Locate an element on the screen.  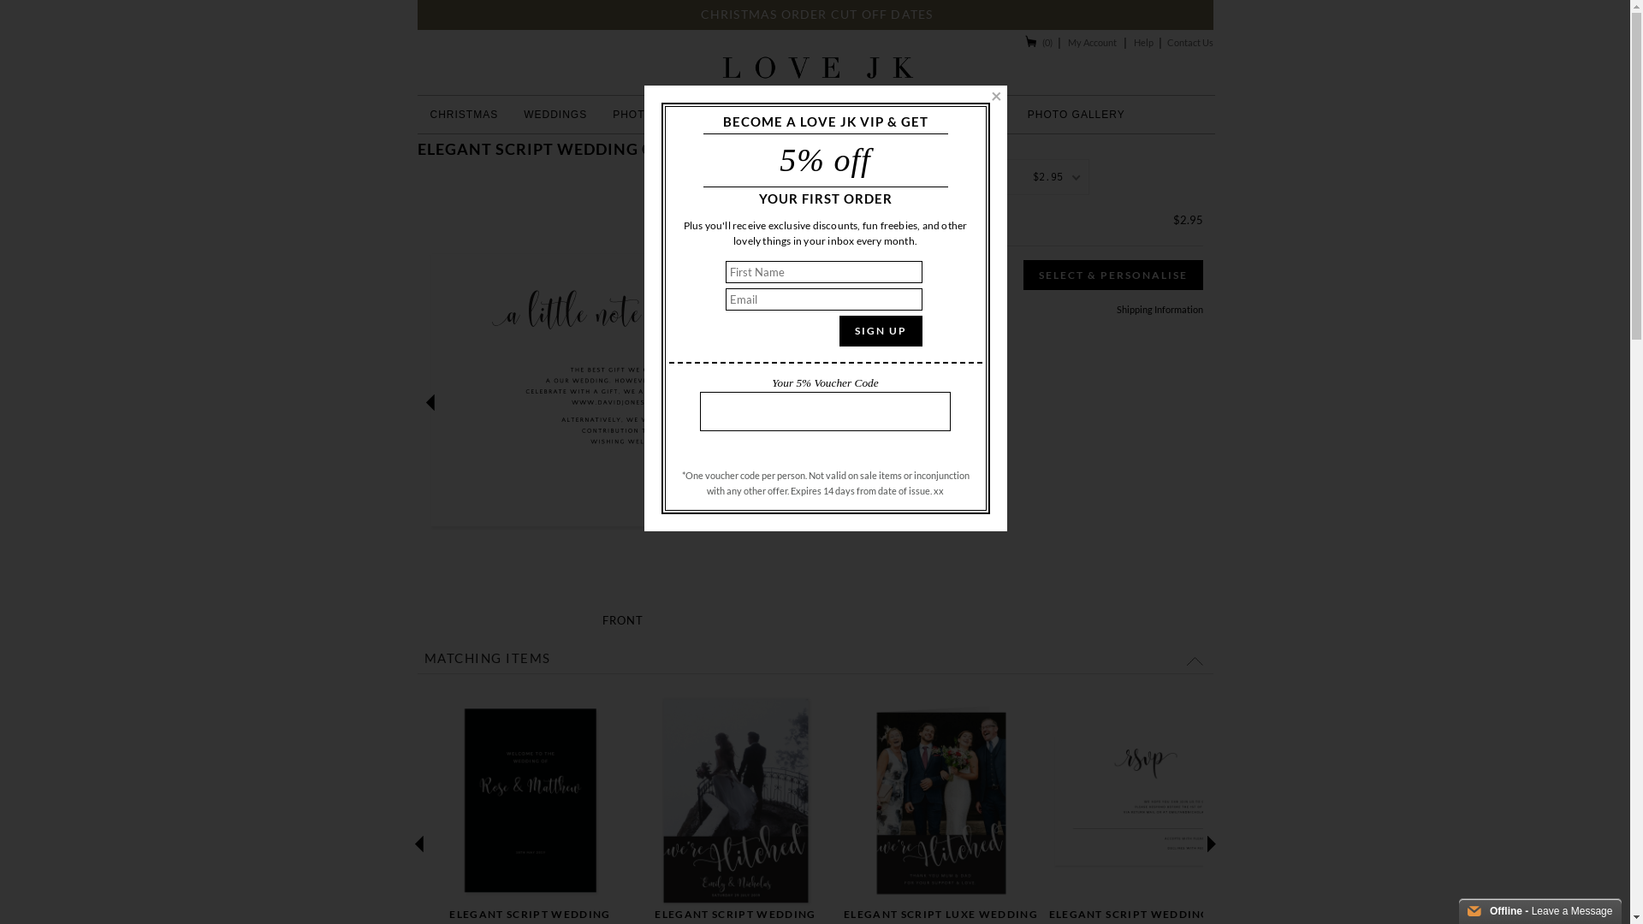
Love JK is located at coordinates (815, 63).